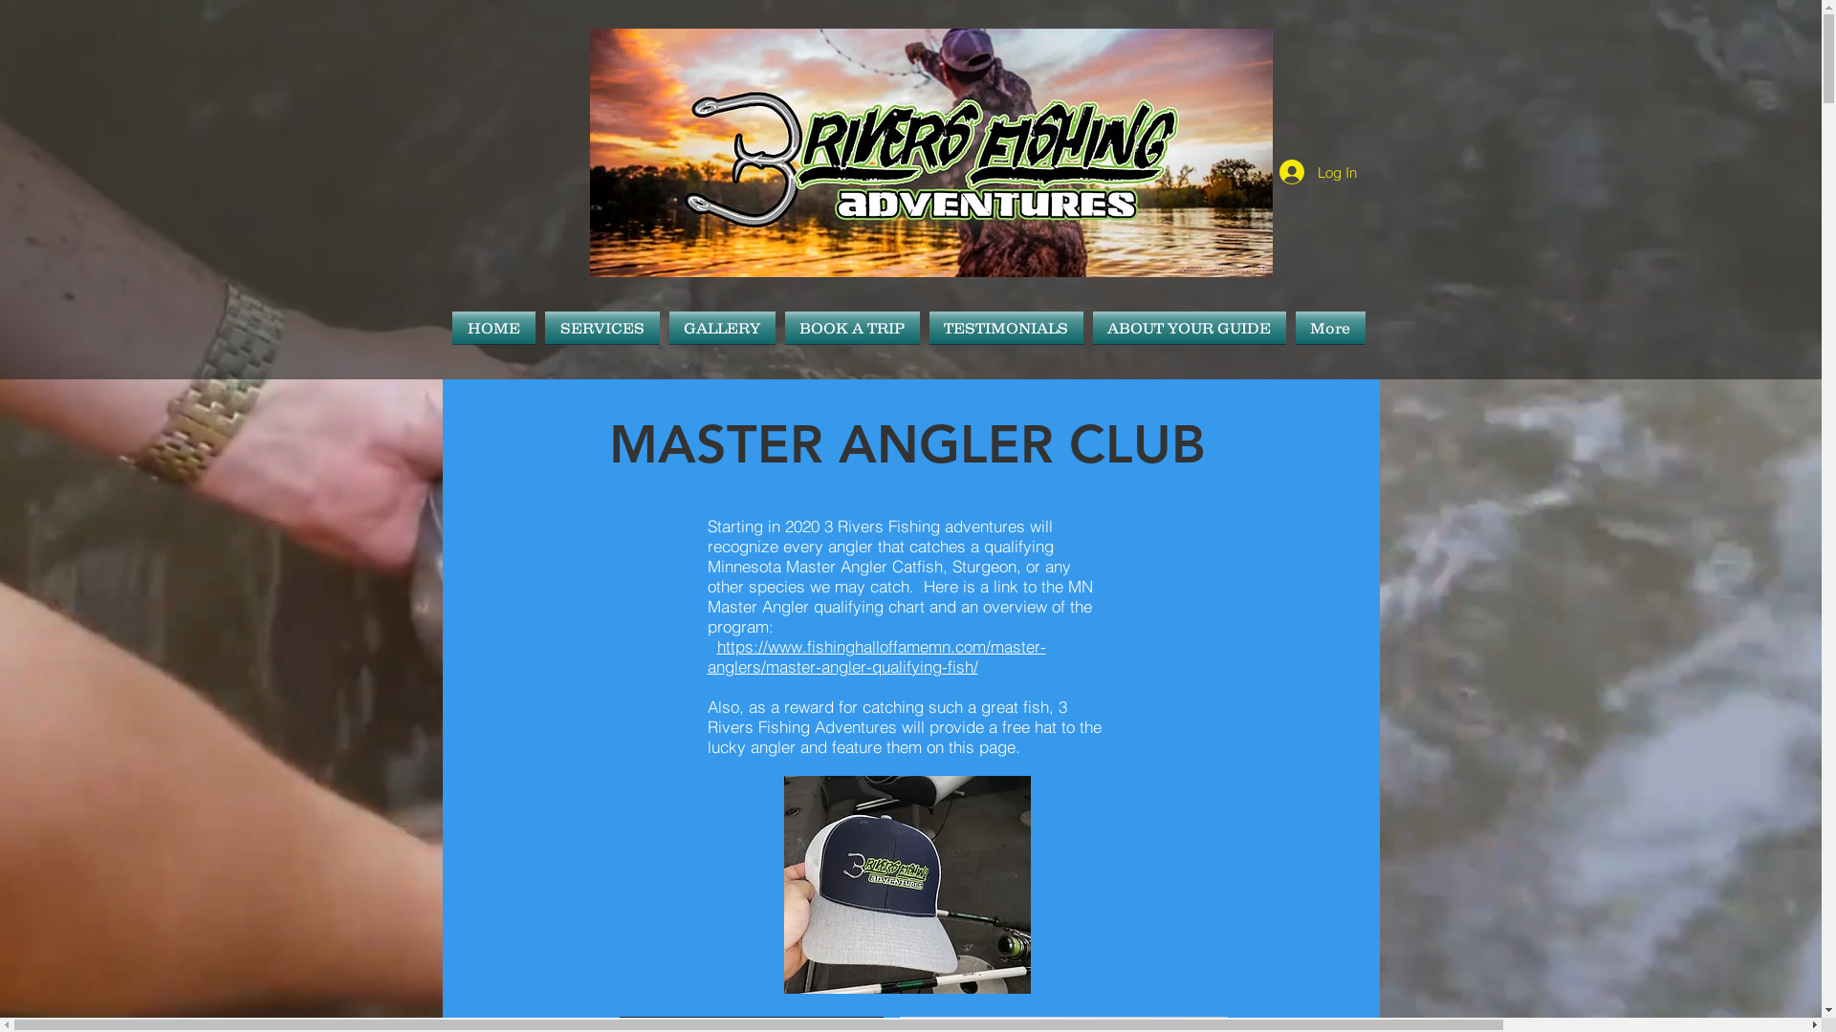  I want to click on SERVICES, so click(601, 328).